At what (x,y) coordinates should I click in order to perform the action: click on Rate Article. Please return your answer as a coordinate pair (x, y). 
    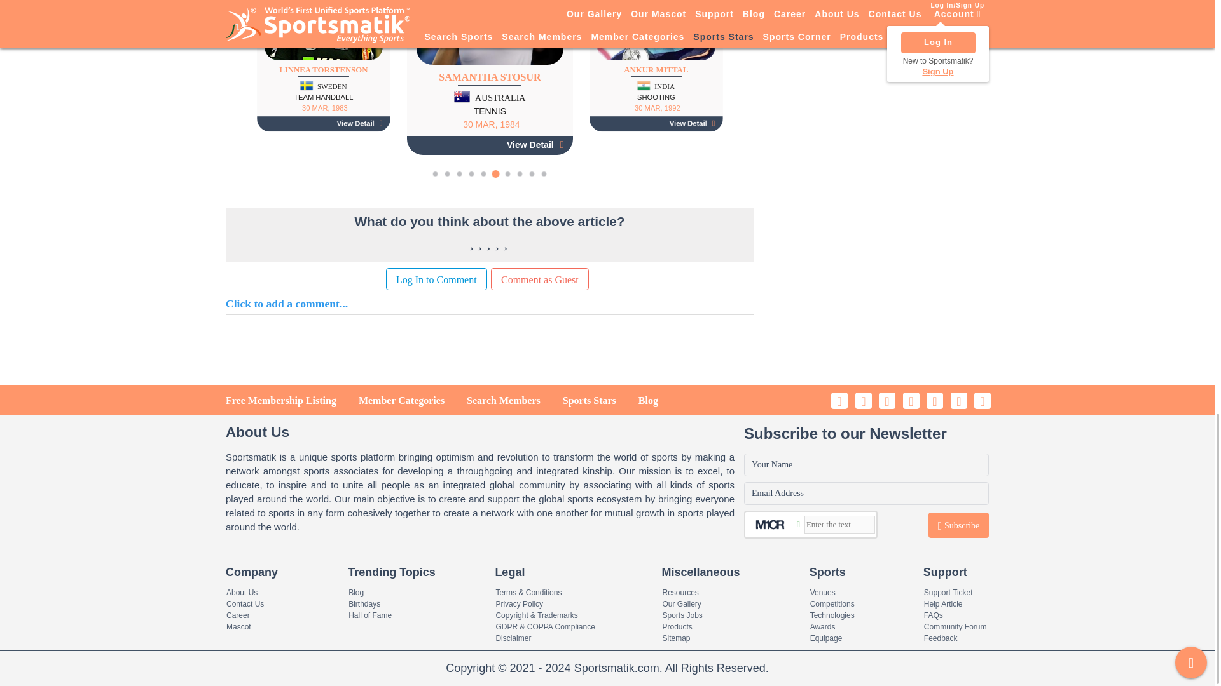
    Looking at the image, I should click on (481, 241).